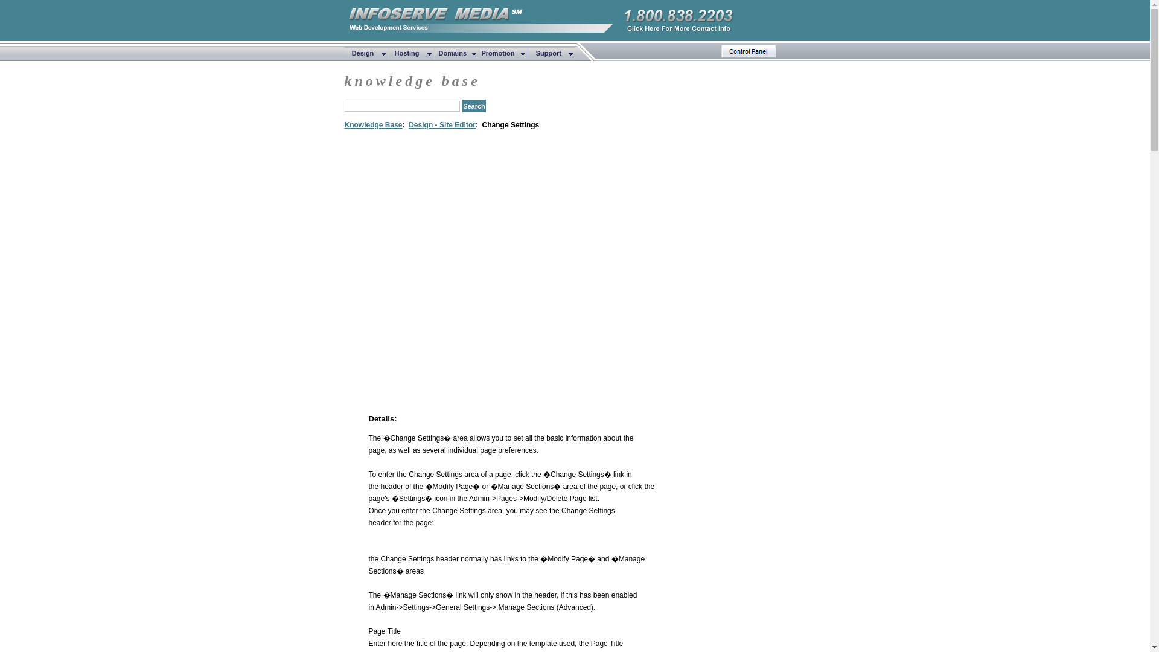 This screenshot has width=1159, height=652. I want to click on   Hosting, so click(410, 53).